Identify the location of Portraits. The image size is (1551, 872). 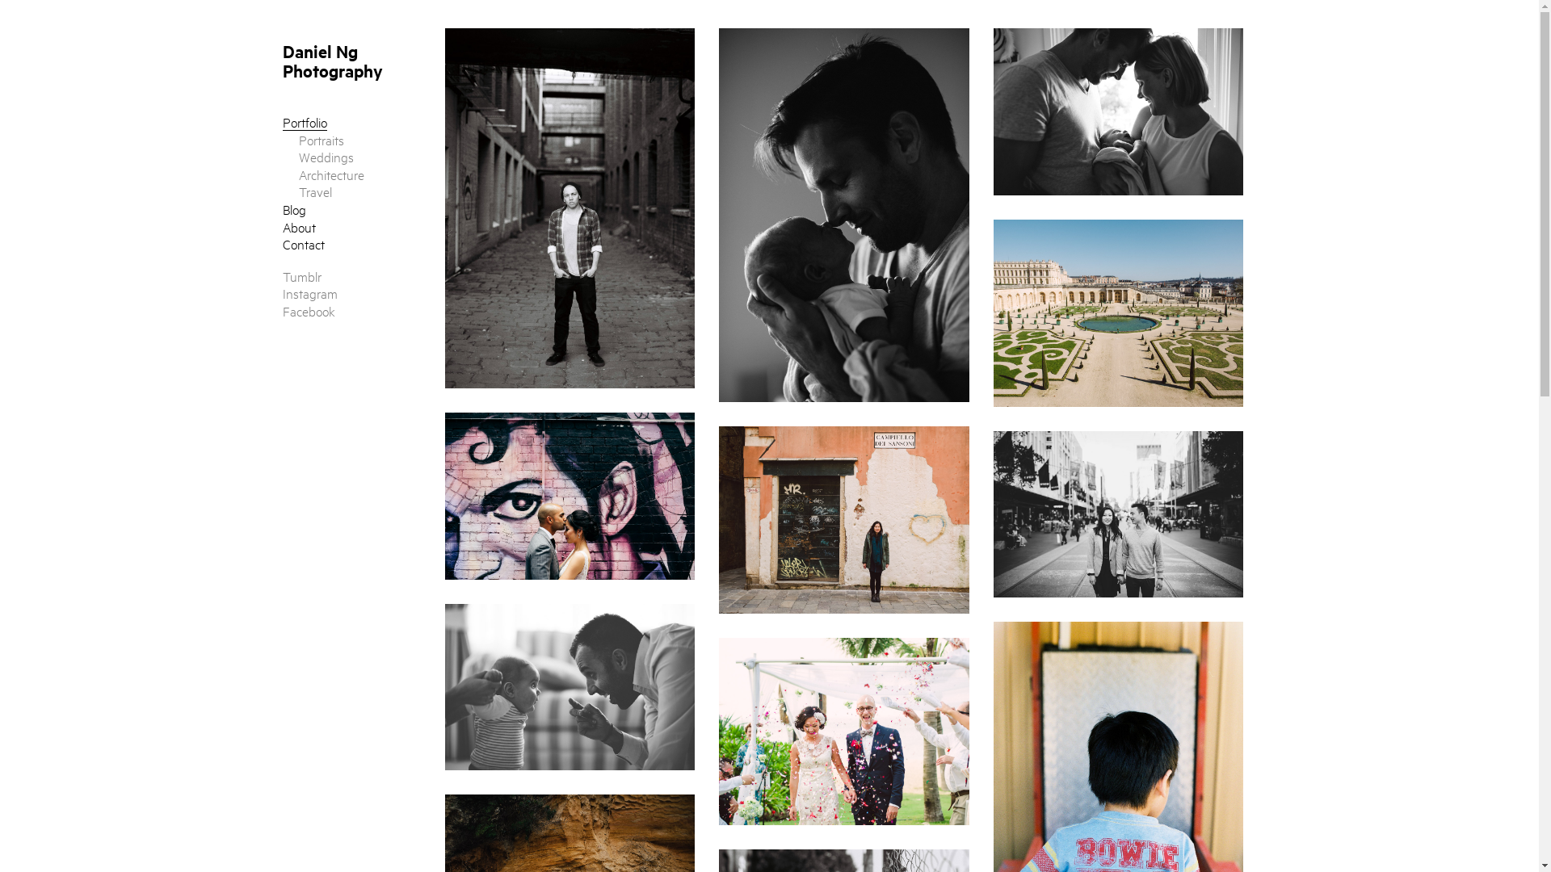
(322, 139).